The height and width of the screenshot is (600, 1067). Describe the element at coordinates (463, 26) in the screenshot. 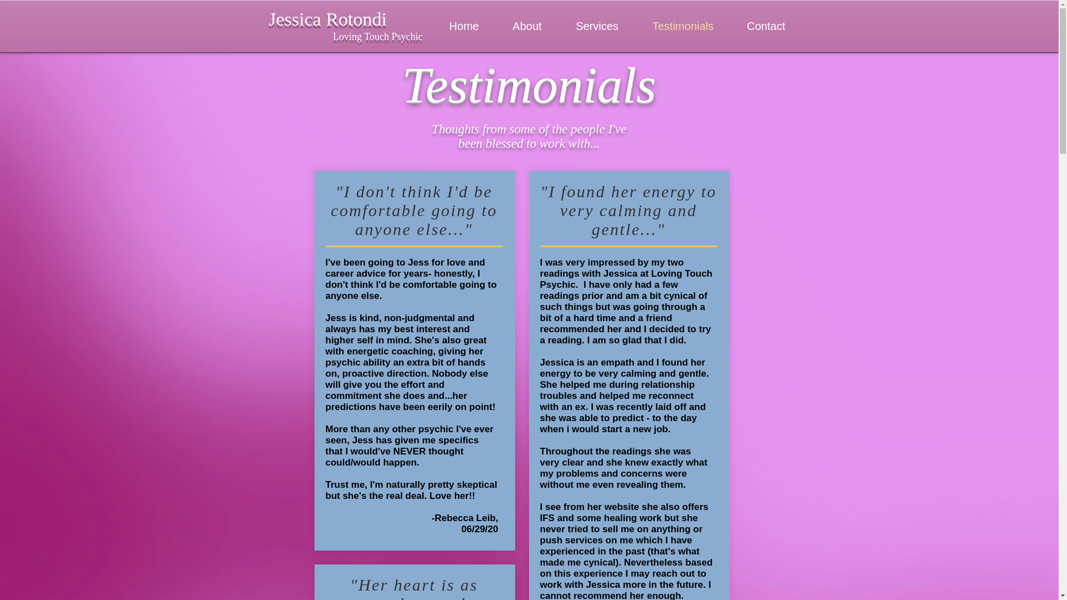

I see `Home` at that location.